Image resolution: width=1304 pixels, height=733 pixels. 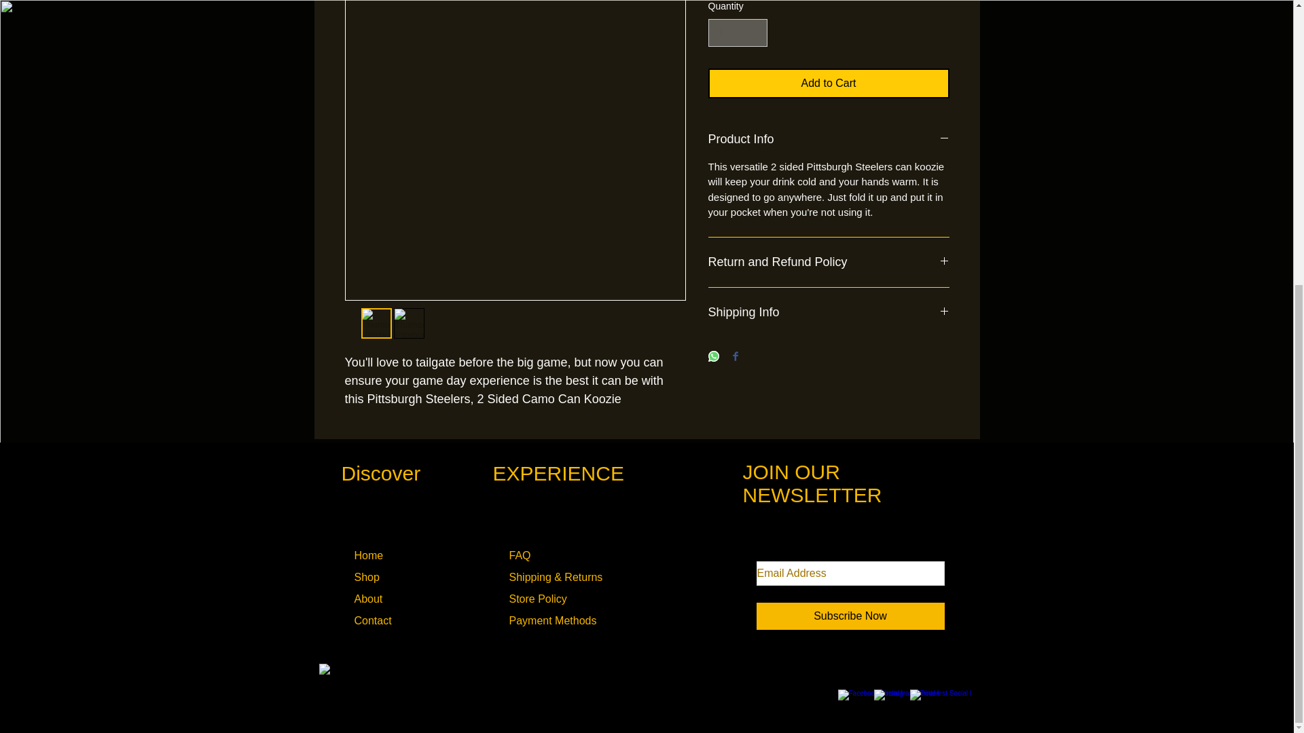 What do you see at coordinates (540, 599) in the screenshot?
I see `Store Policy ` at bounding box center [540, 599].